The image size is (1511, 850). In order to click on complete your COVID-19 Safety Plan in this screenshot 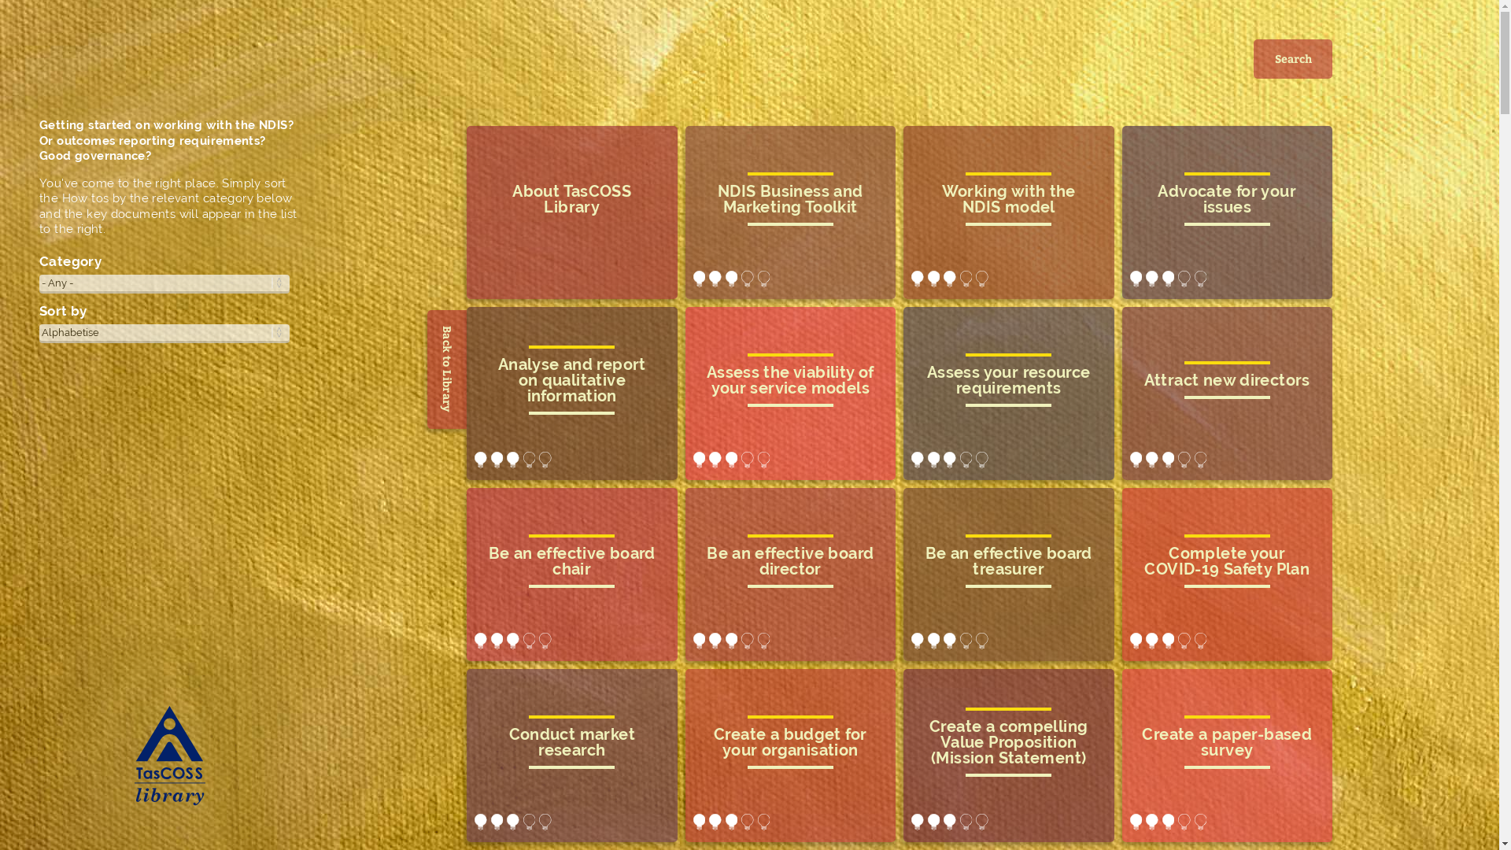, I will do `click(1228, 575)`.